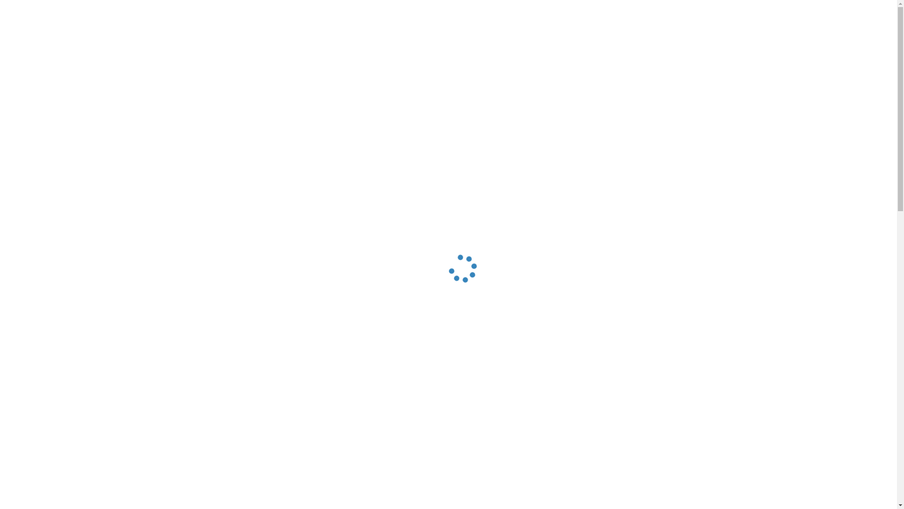 Image resolution: width=904 pixels, height=509 pixels. Describe the element at coordinates (375, 364) in the screenshot. I see `Filter By Price` at that location.